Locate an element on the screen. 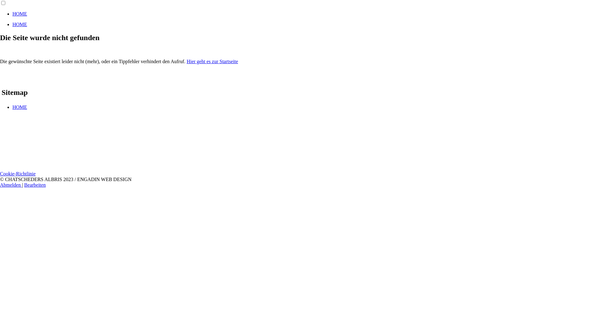  Cookie-Richtlinie is located at coordinates (18, 174).